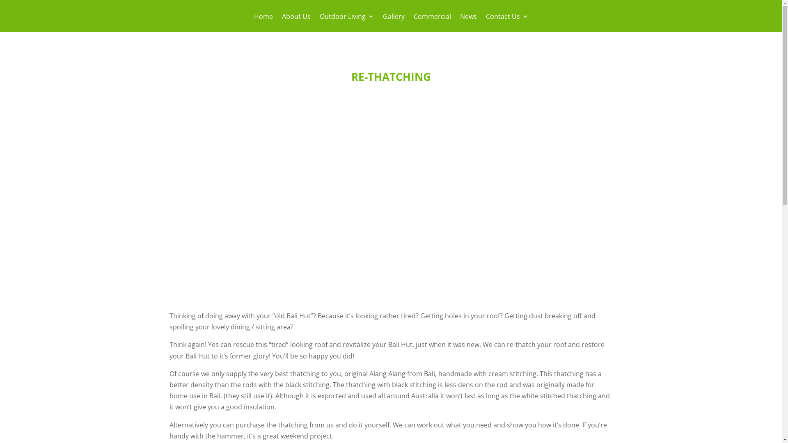 The width and height of the screenshot is (788, 443). Describe the element at coordinates (507, 22) in the screenshot. I see `Contact Us` at that location.